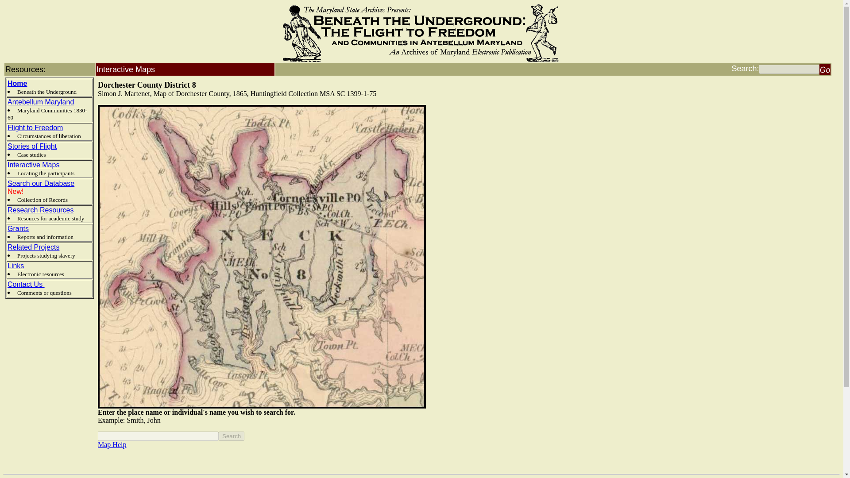 The width and height of the screenshot is (850, 478). I want to click on Links, so click(15, 266).